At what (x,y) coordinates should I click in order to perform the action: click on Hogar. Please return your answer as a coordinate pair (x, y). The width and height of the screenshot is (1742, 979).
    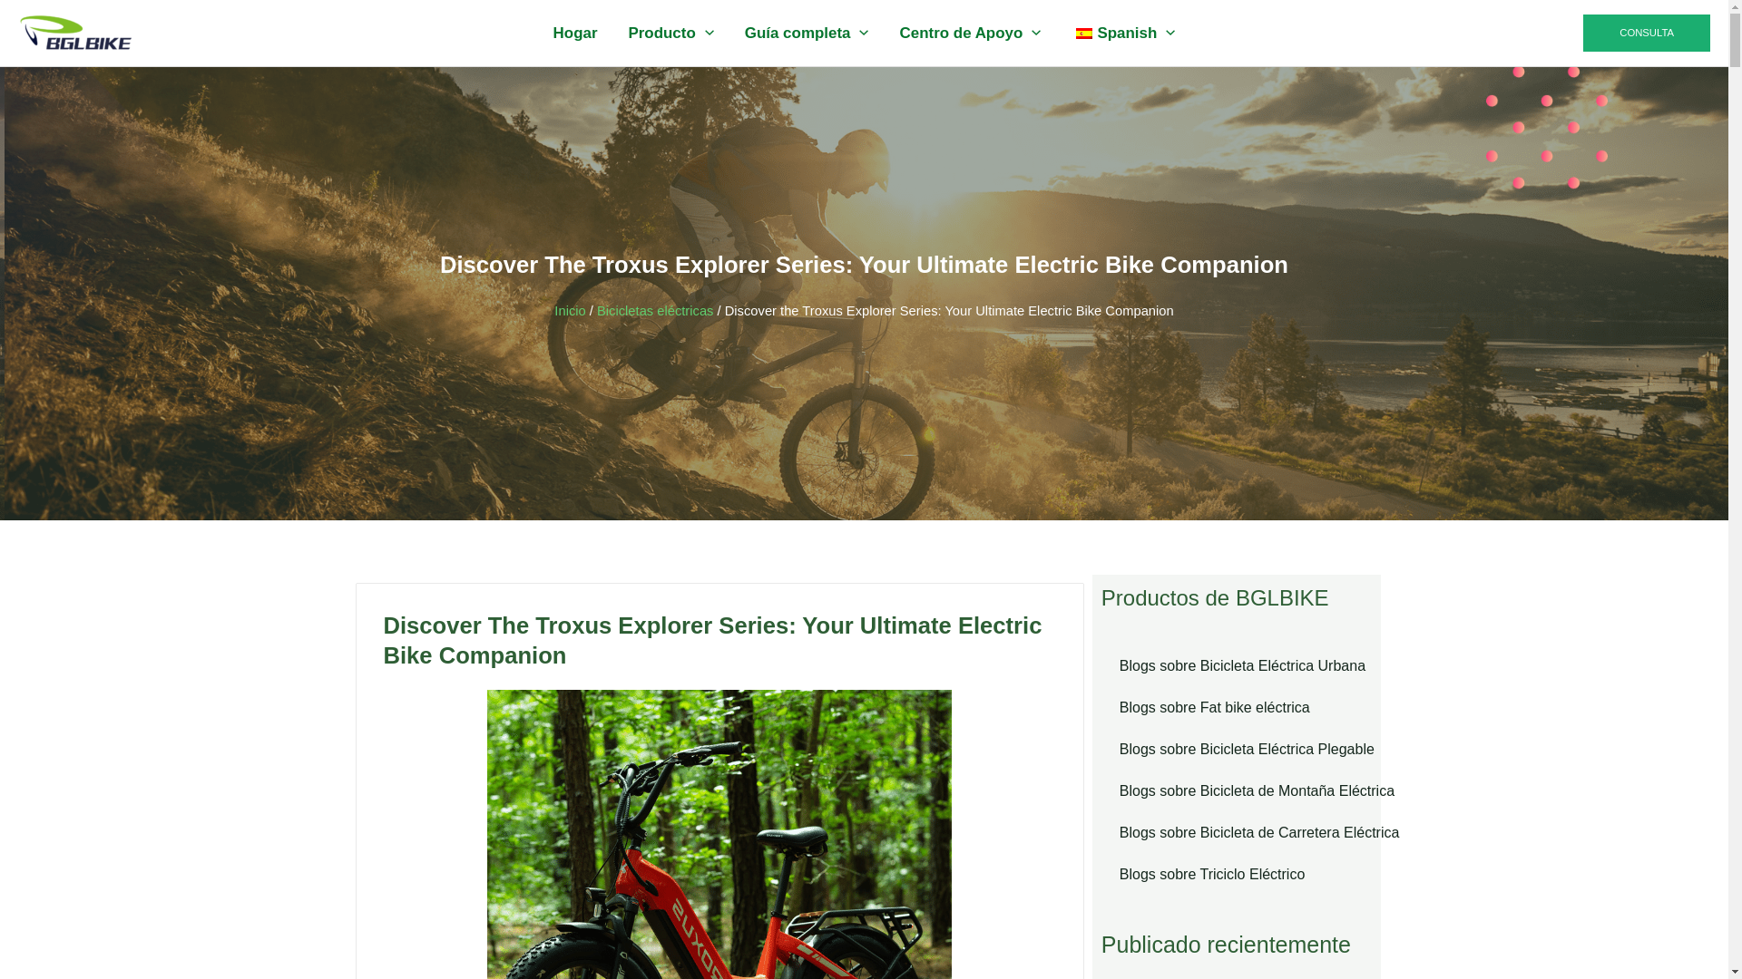
    Looking at the image, I should click on (575, 34).